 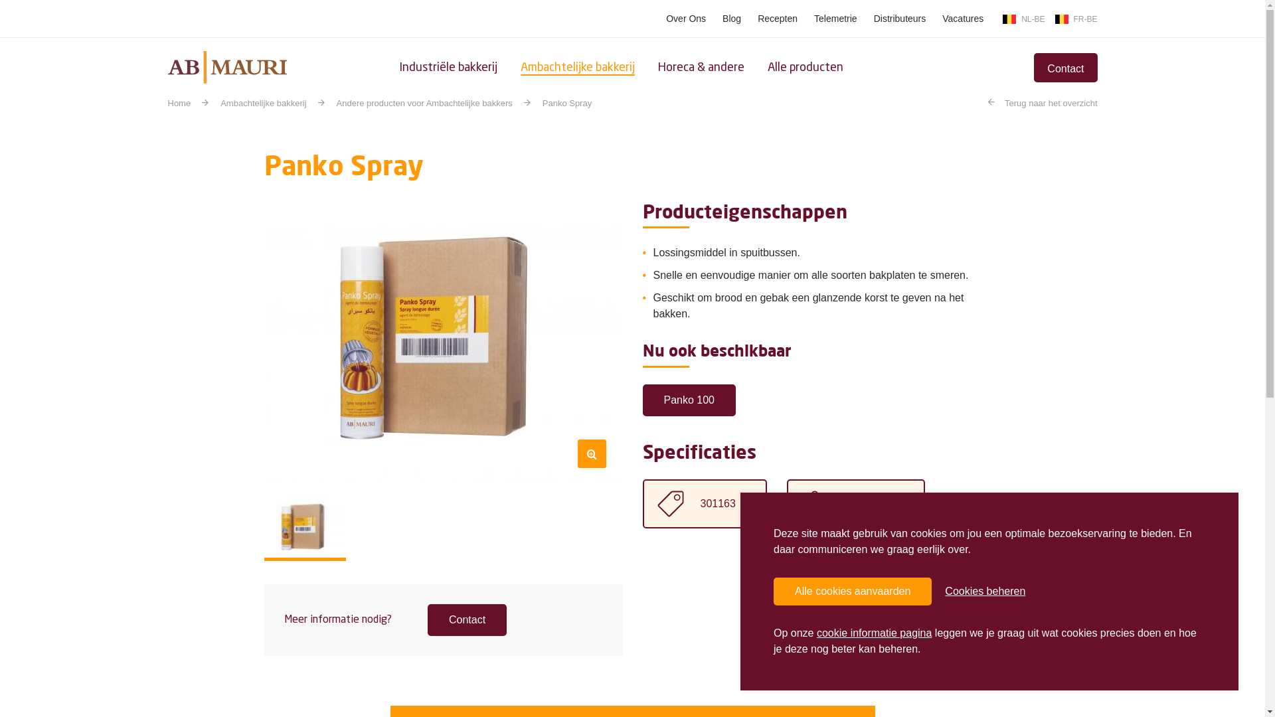 I want to click on ab_mauri_panko_spray_600_g_6.jpg, so click(x=444, y=342).